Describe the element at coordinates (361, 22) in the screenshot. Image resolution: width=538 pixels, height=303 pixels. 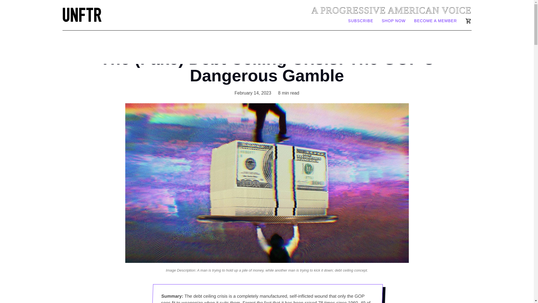
I see `SUBSCRIBE` at that location.